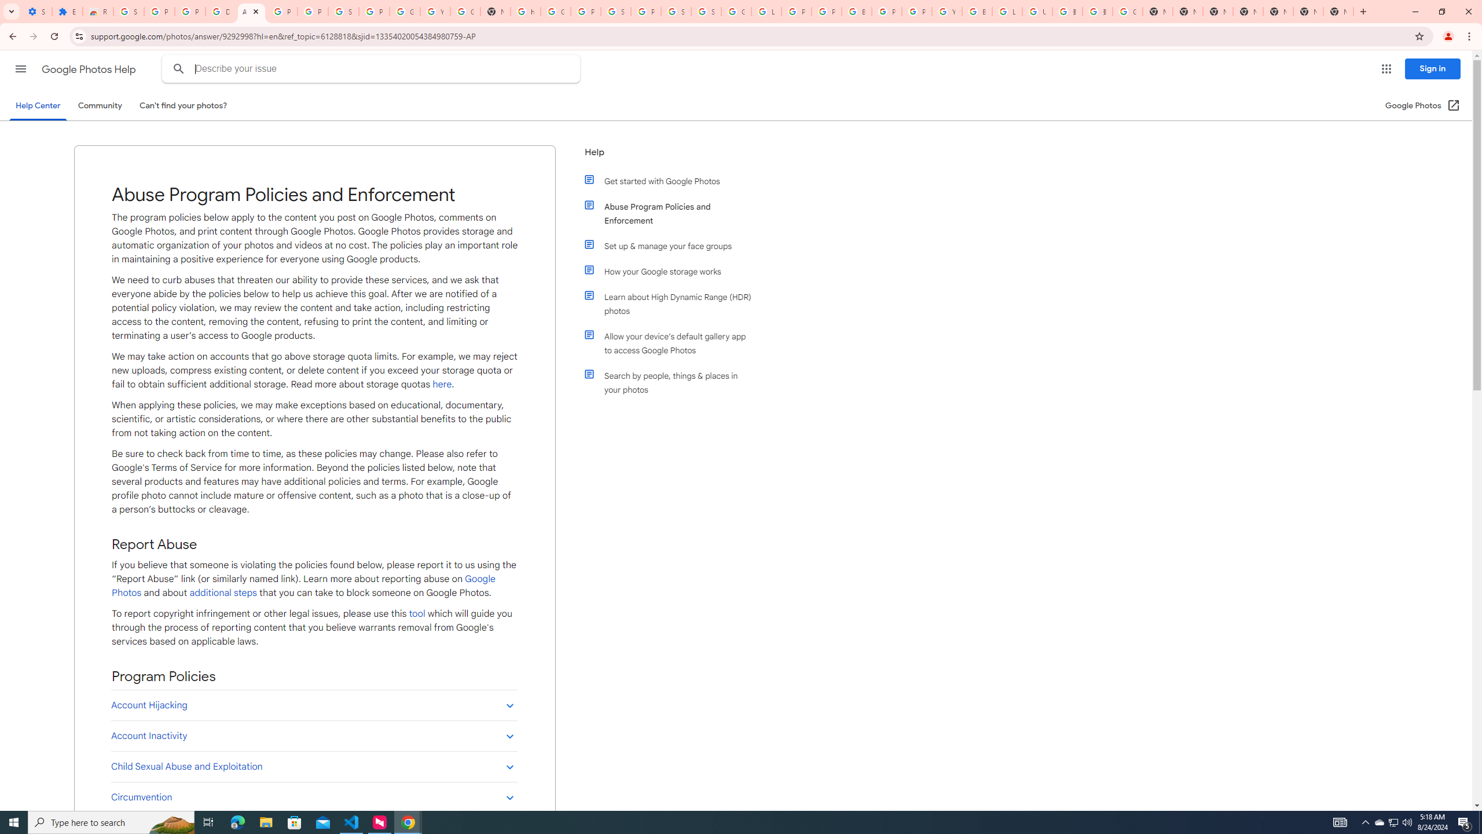 The width and height of the screenshot is (1482, 834). What do you see at coordinates (404, 12) in the screenshot?
I see `Google Account` at bounding box center [404, 12].